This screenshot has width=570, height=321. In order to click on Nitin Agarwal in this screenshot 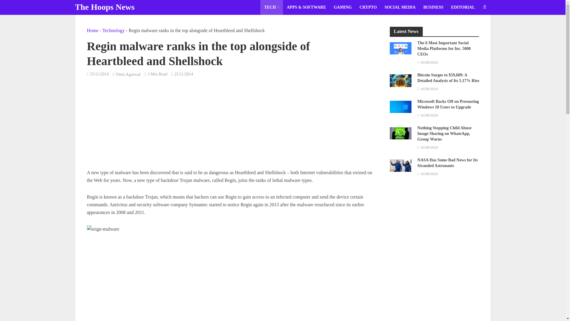, I will do `click(128, 75)`.